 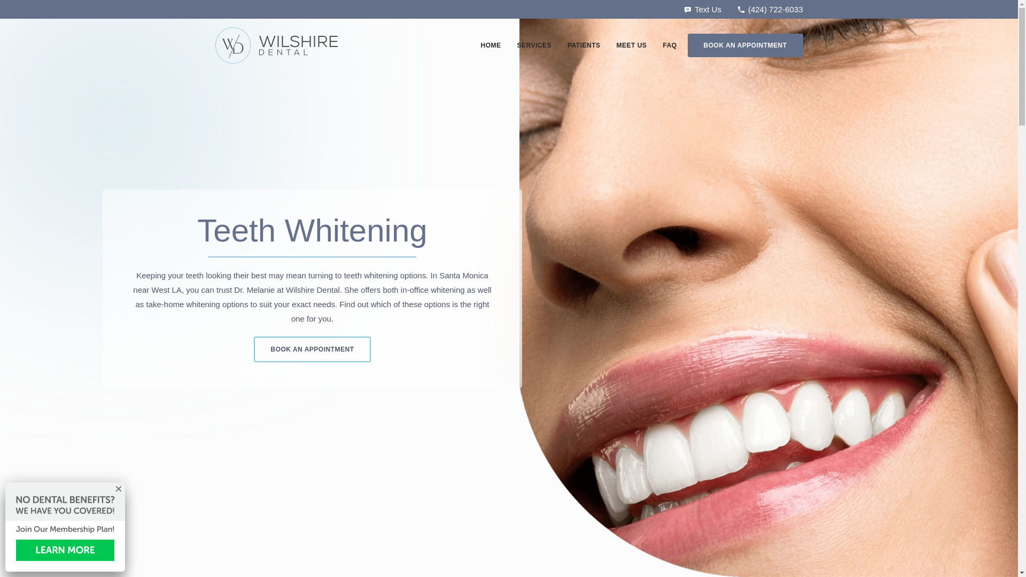 What do you see at coordinates (702, 10) in the screenshot?
I see `Text Us` at bounding box center [702, 10].